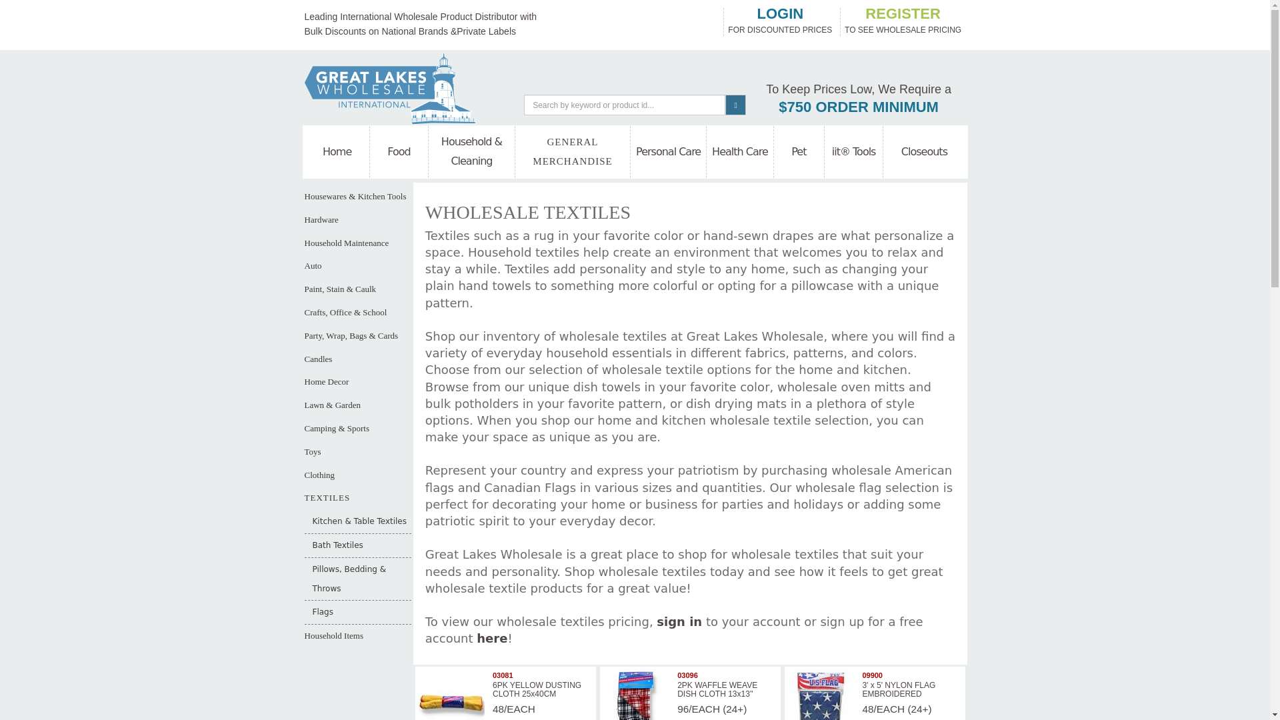 This screenshot has height=720, width=1280. What do you see at coordinates (636, 695) in the screenshot?
I see `Wholesale 2PK WAFFLE WEAVE DISH CLOTH 13x13''` at bounding box center [636, 695].